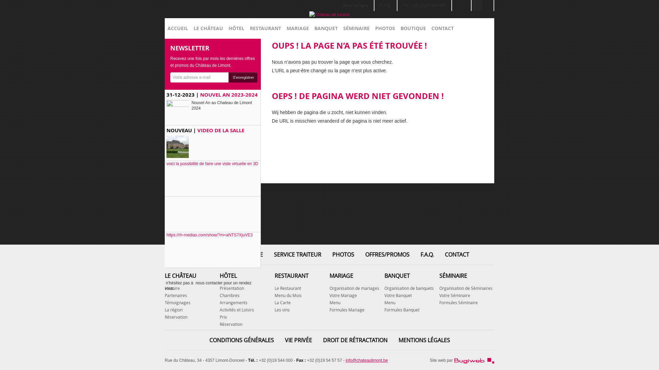  I want to click on MARIAGE, so click(298, 28).